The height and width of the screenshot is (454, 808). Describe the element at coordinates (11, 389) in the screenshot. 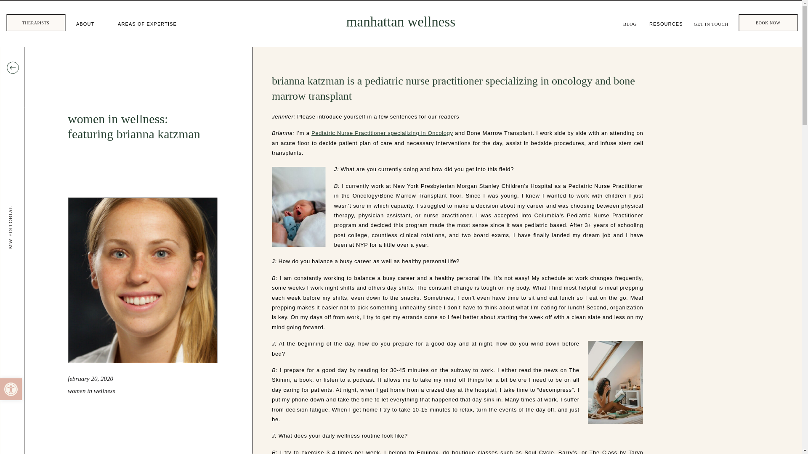

I see `THERAPISTS` at that location.